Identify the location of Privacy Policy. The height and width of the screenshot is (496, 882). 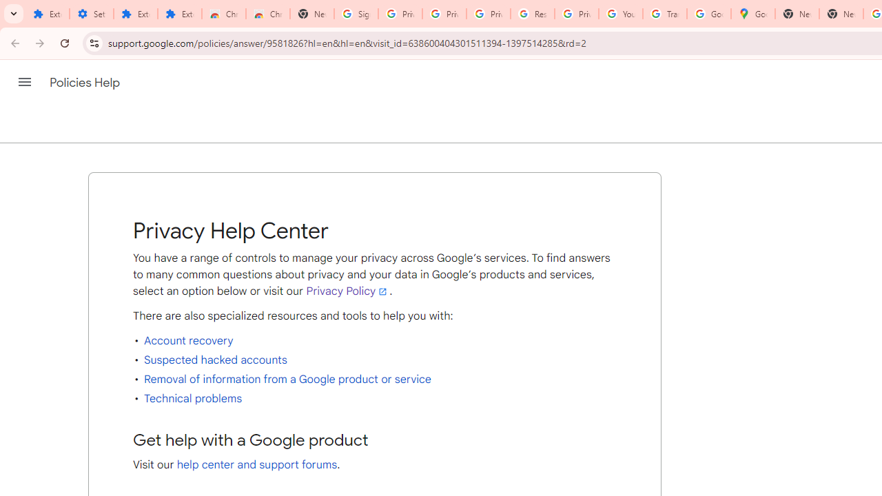
(347, 291).